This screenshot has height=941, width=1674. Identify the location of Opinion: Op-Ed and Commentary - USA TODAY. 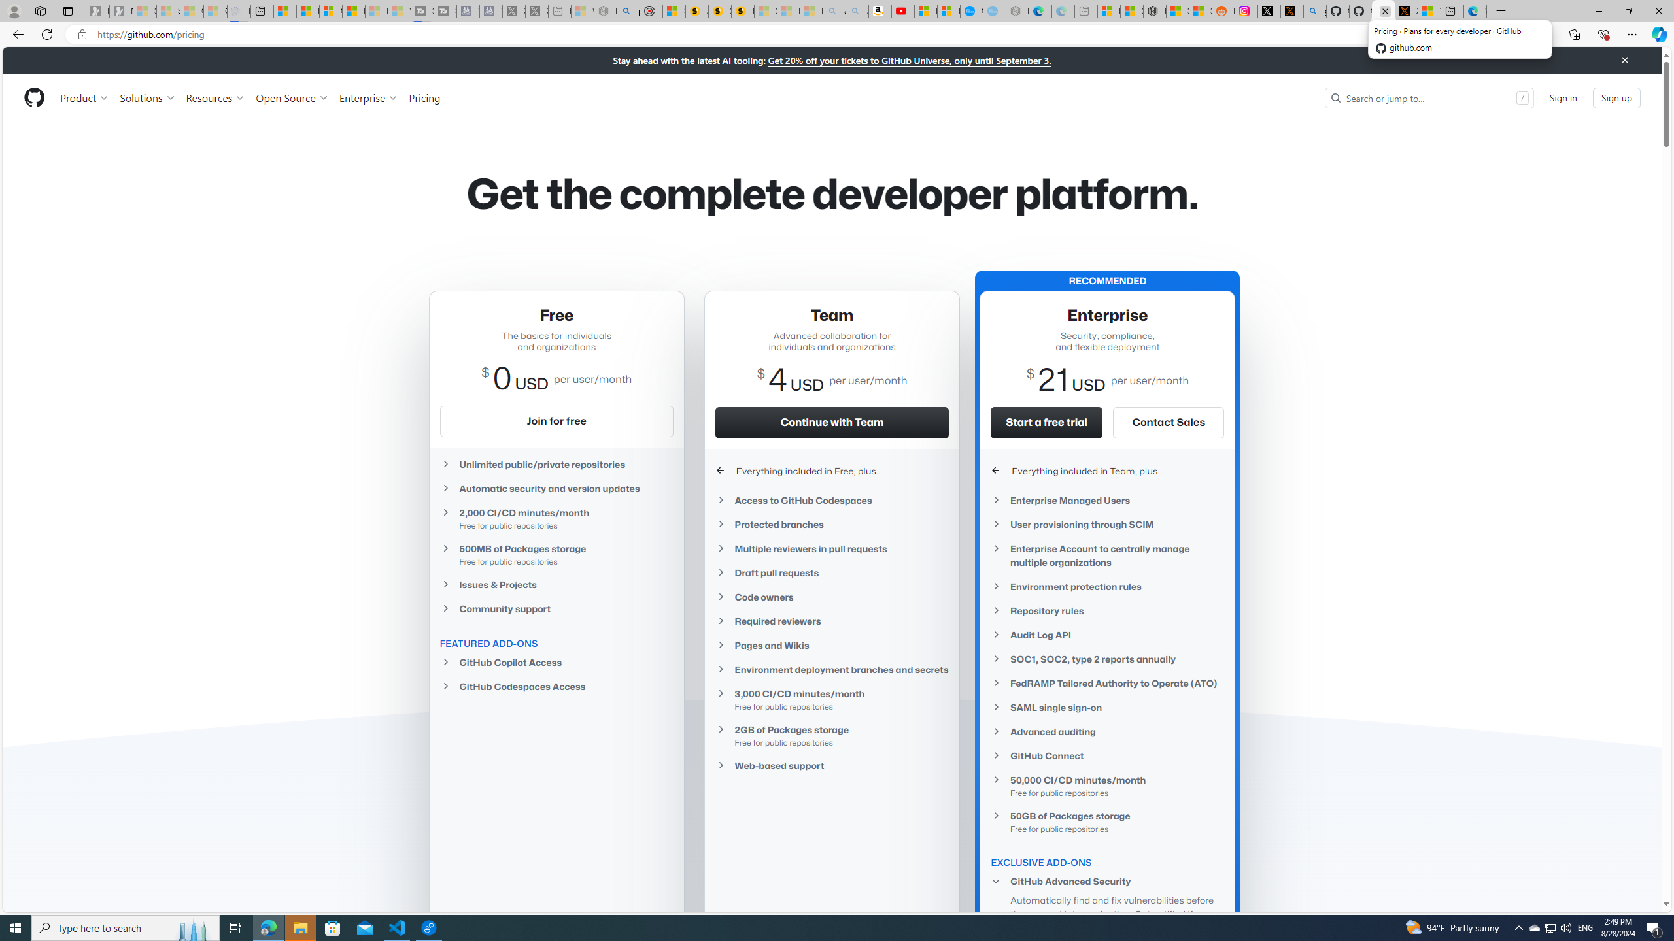
(972, 11).